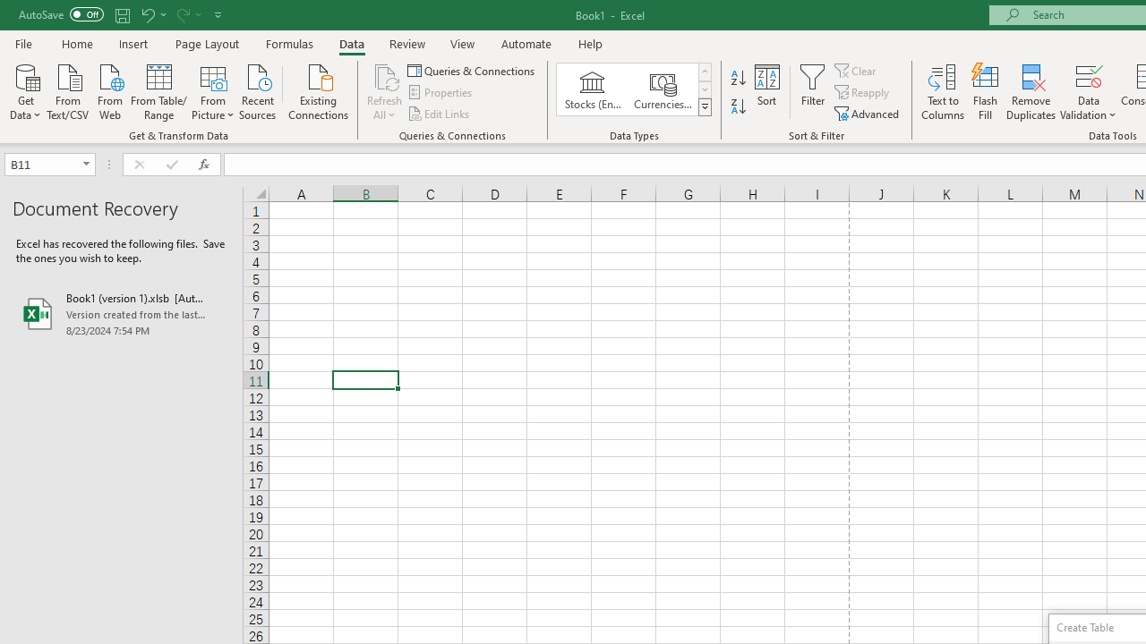 Image resolution: width=1146 pixels, height=644 pixels. Describe the element at coordinates (1031, 91) in the screenshot. I see `Remove Duplicates` at that location.